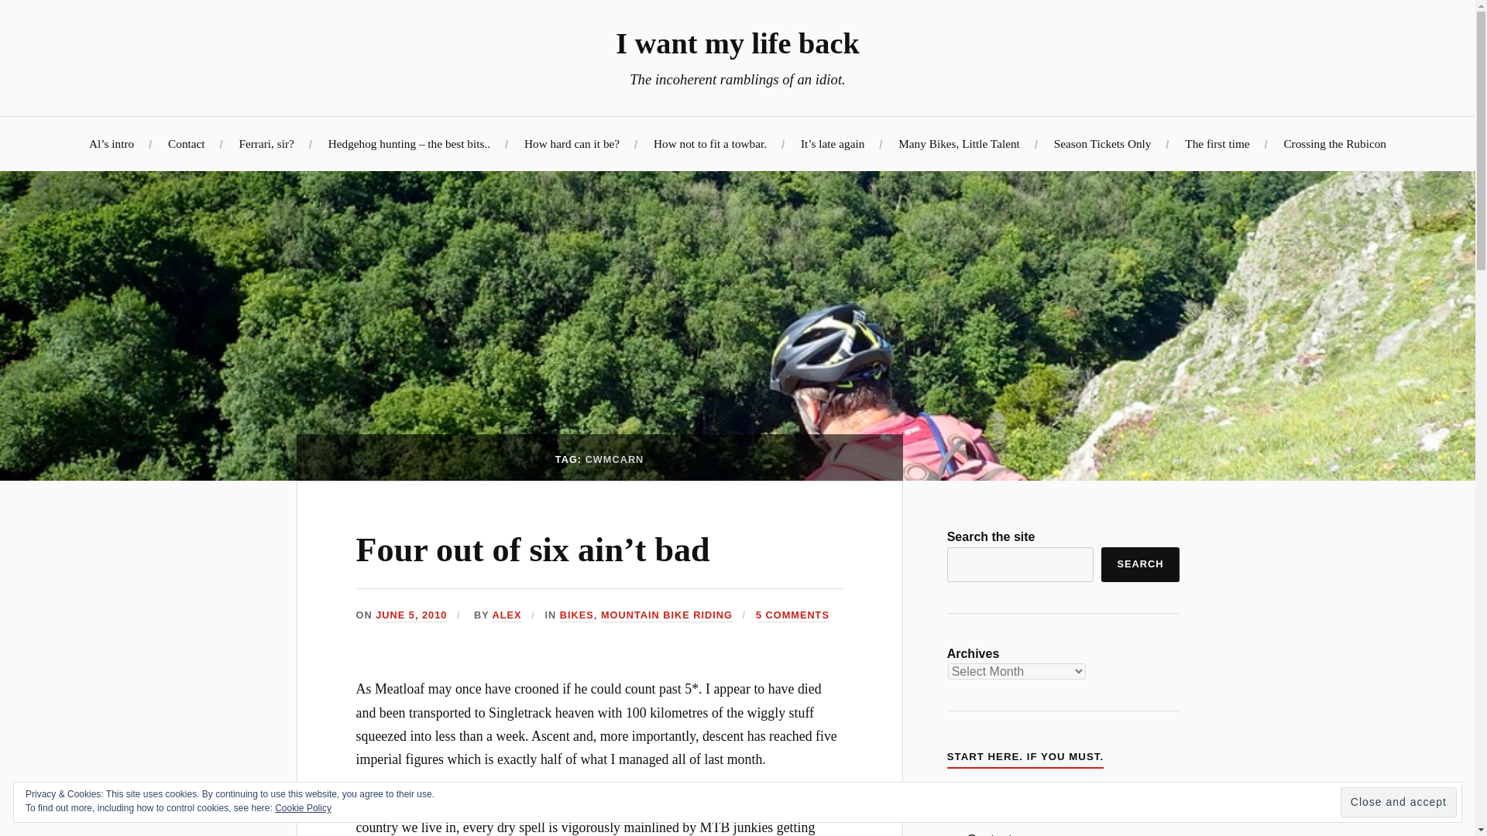 This screenshot has width=1487, height=836. I want to click on Ferrari, sir?, so click(265, 144).